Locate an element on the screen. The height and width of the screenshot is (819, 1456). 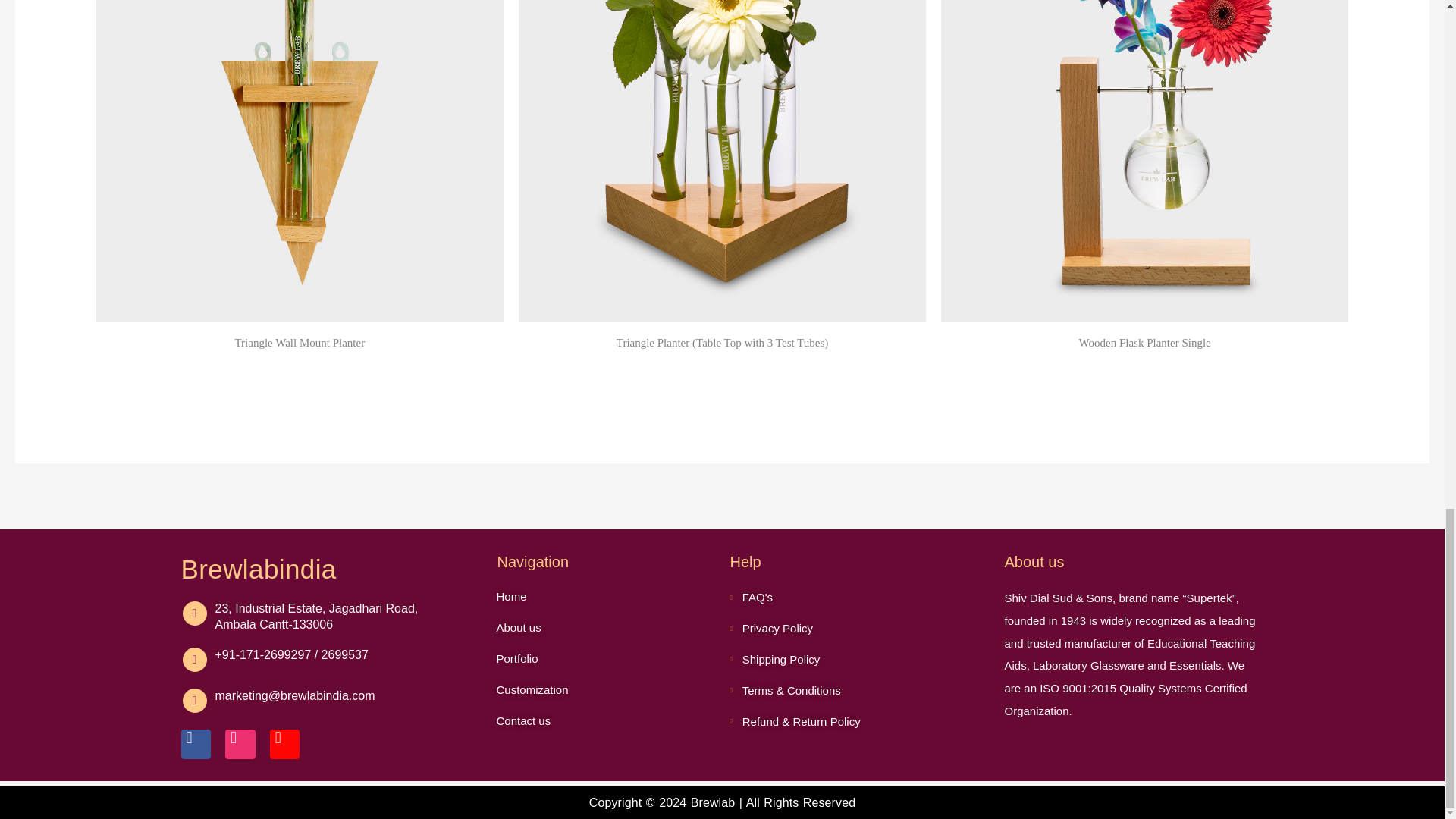
Google-plus-square is located at coordinates (284, 744).